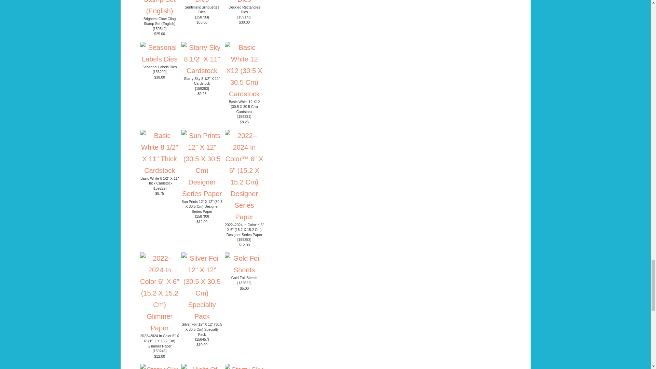 The image size is (656, 369). Describe the element at coordinates (245, 1) in the screenshot. I see `Deckled Rectangles Dies` at that location.